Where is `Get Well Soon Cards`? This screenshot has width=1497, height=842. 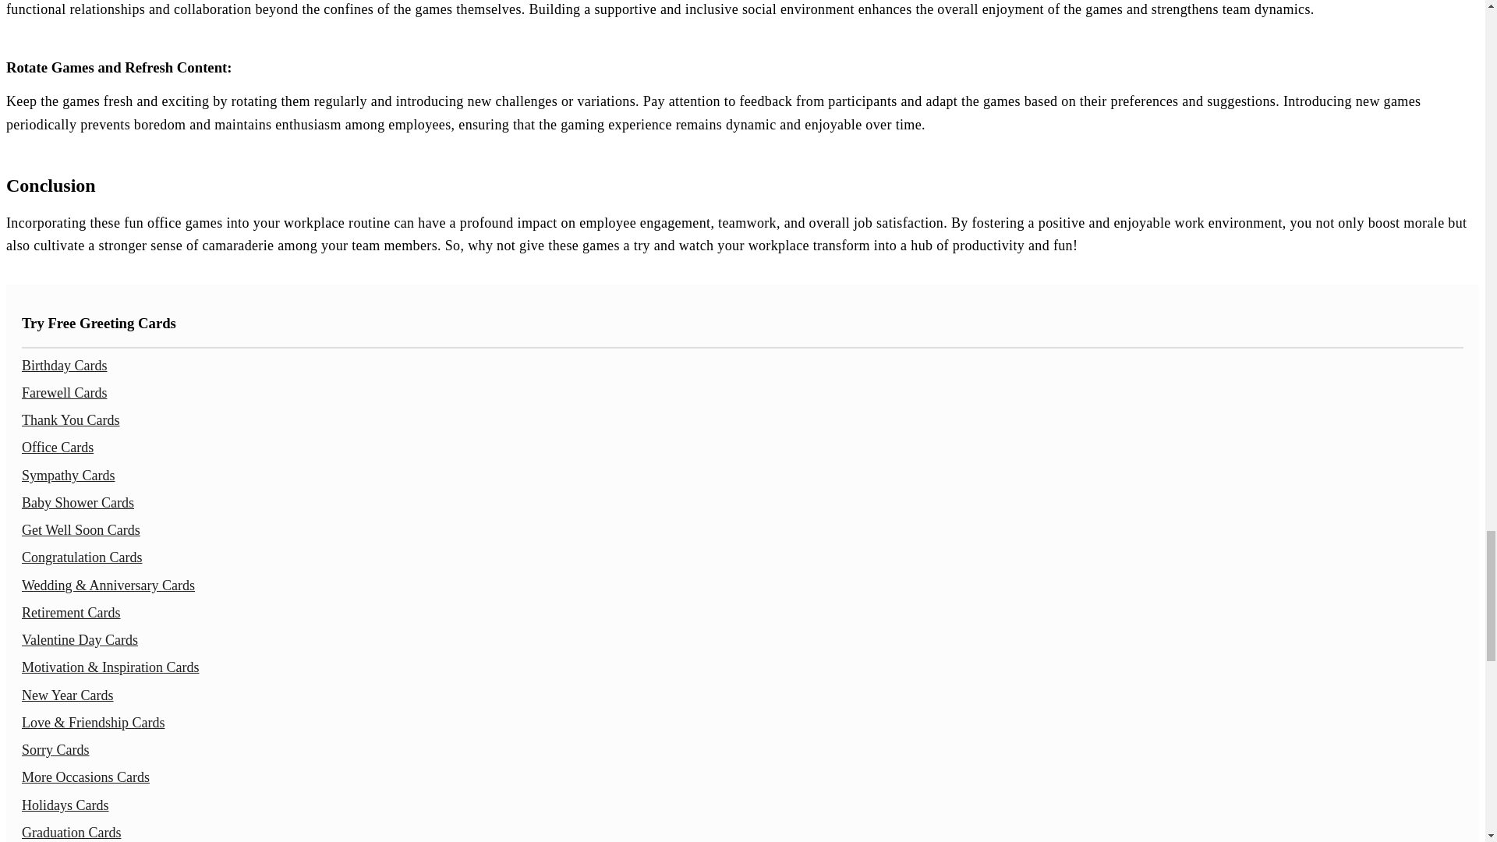
Get Well Soon Cards is located at coordinates (81, 530).